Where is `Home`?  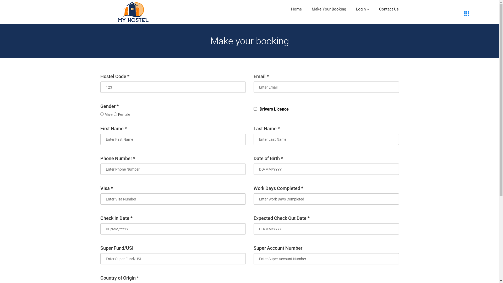
Home is located at coordinates (296, 9).